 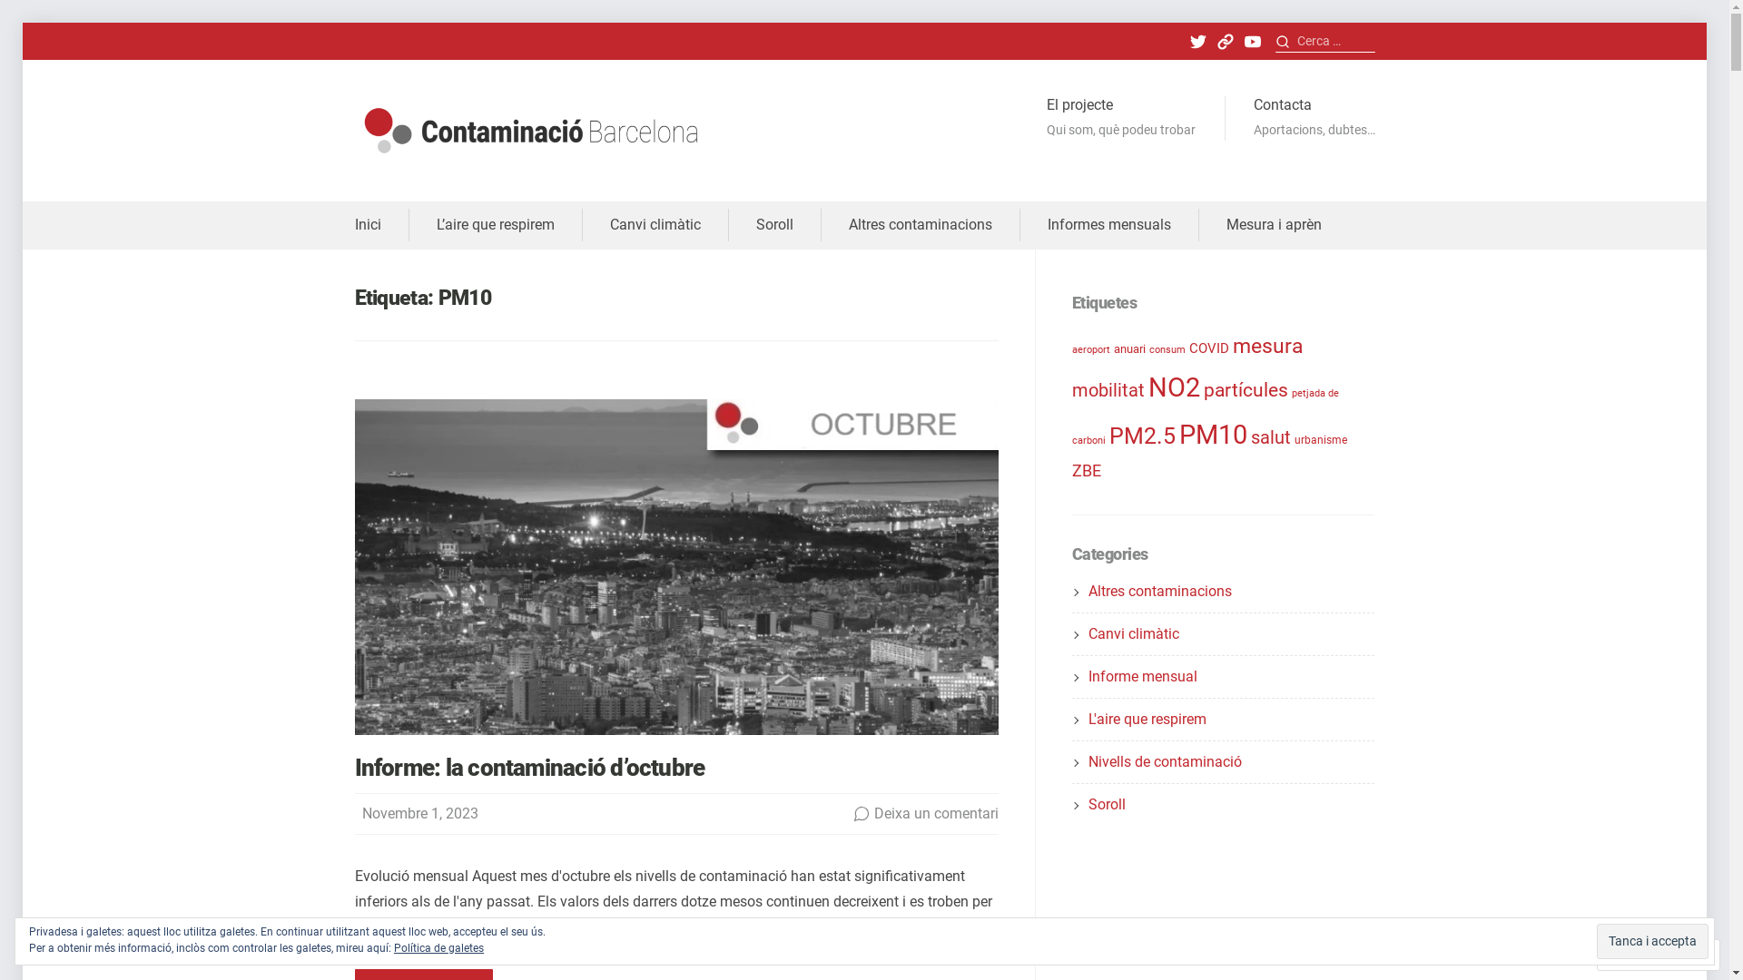 I want to click on COVID, so click(x=1209, y=348).